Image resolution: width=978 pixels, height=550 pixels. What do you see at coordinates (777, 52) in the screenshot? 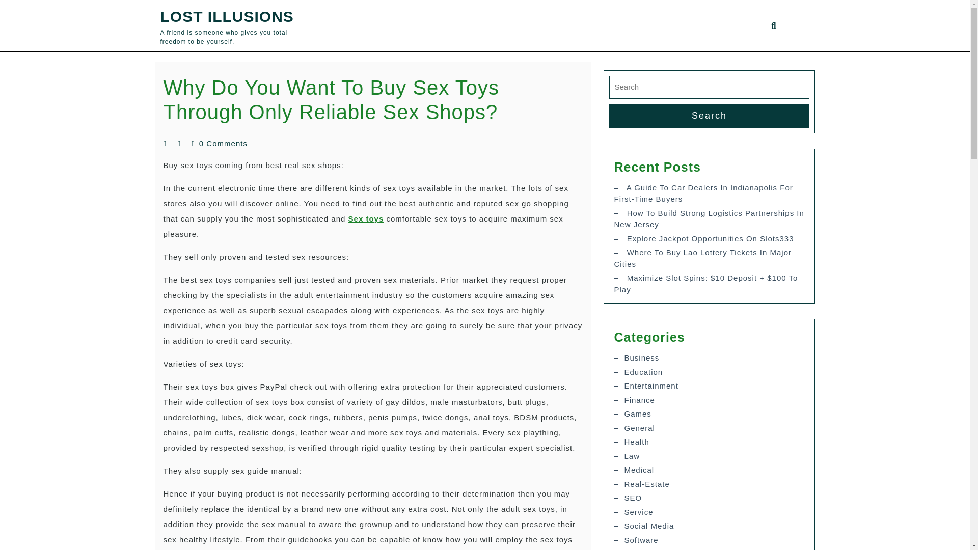
I see `Search` at bounding box center [777, 52].